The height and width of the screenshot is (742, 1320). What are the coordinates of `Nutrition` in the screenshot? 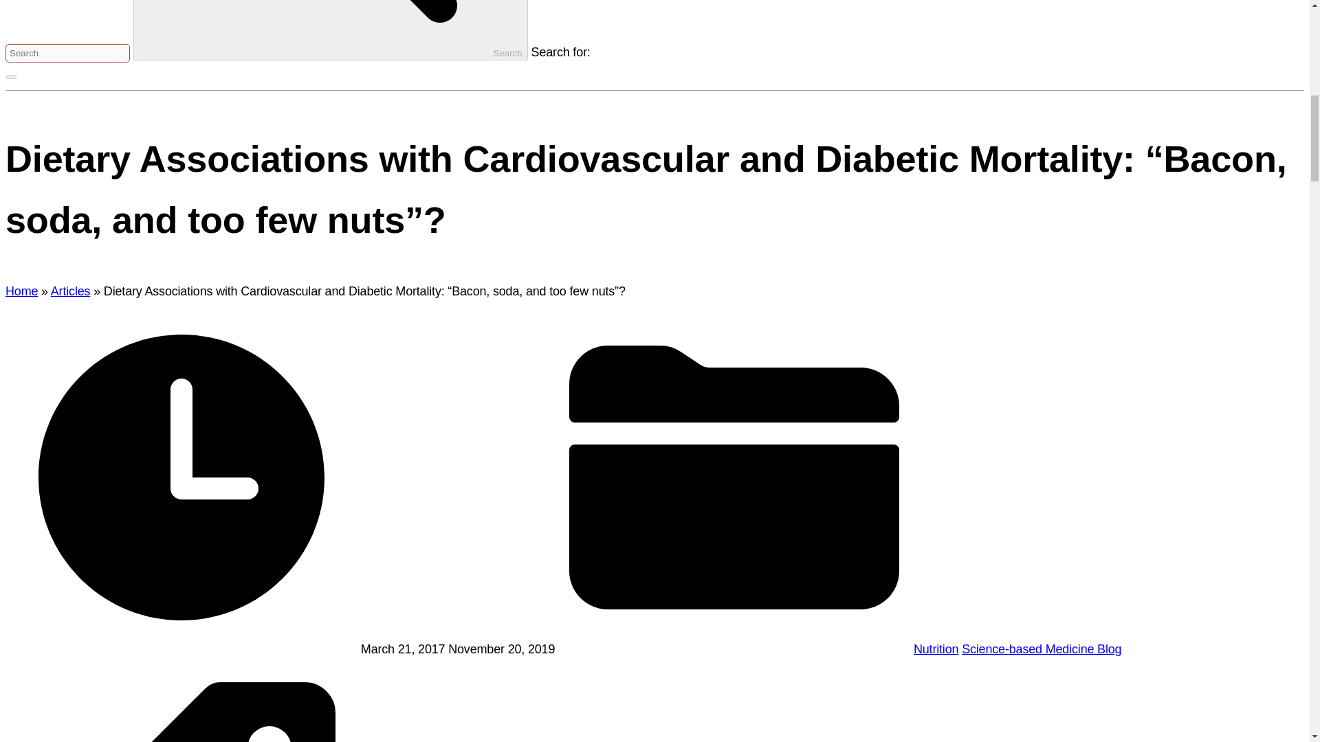 It's located at (935, 649).